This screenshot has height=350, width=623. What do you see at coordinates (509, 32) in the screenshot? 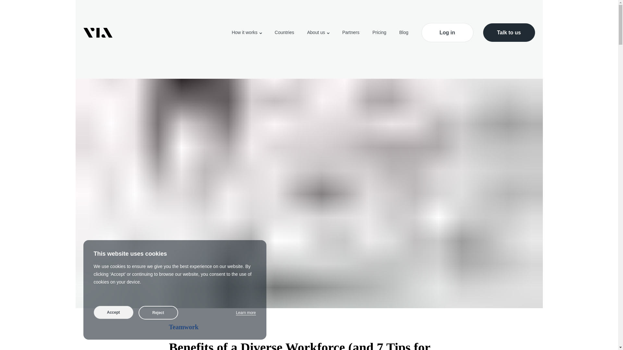
I see `Talk to us` at bounding box center [509, 32].